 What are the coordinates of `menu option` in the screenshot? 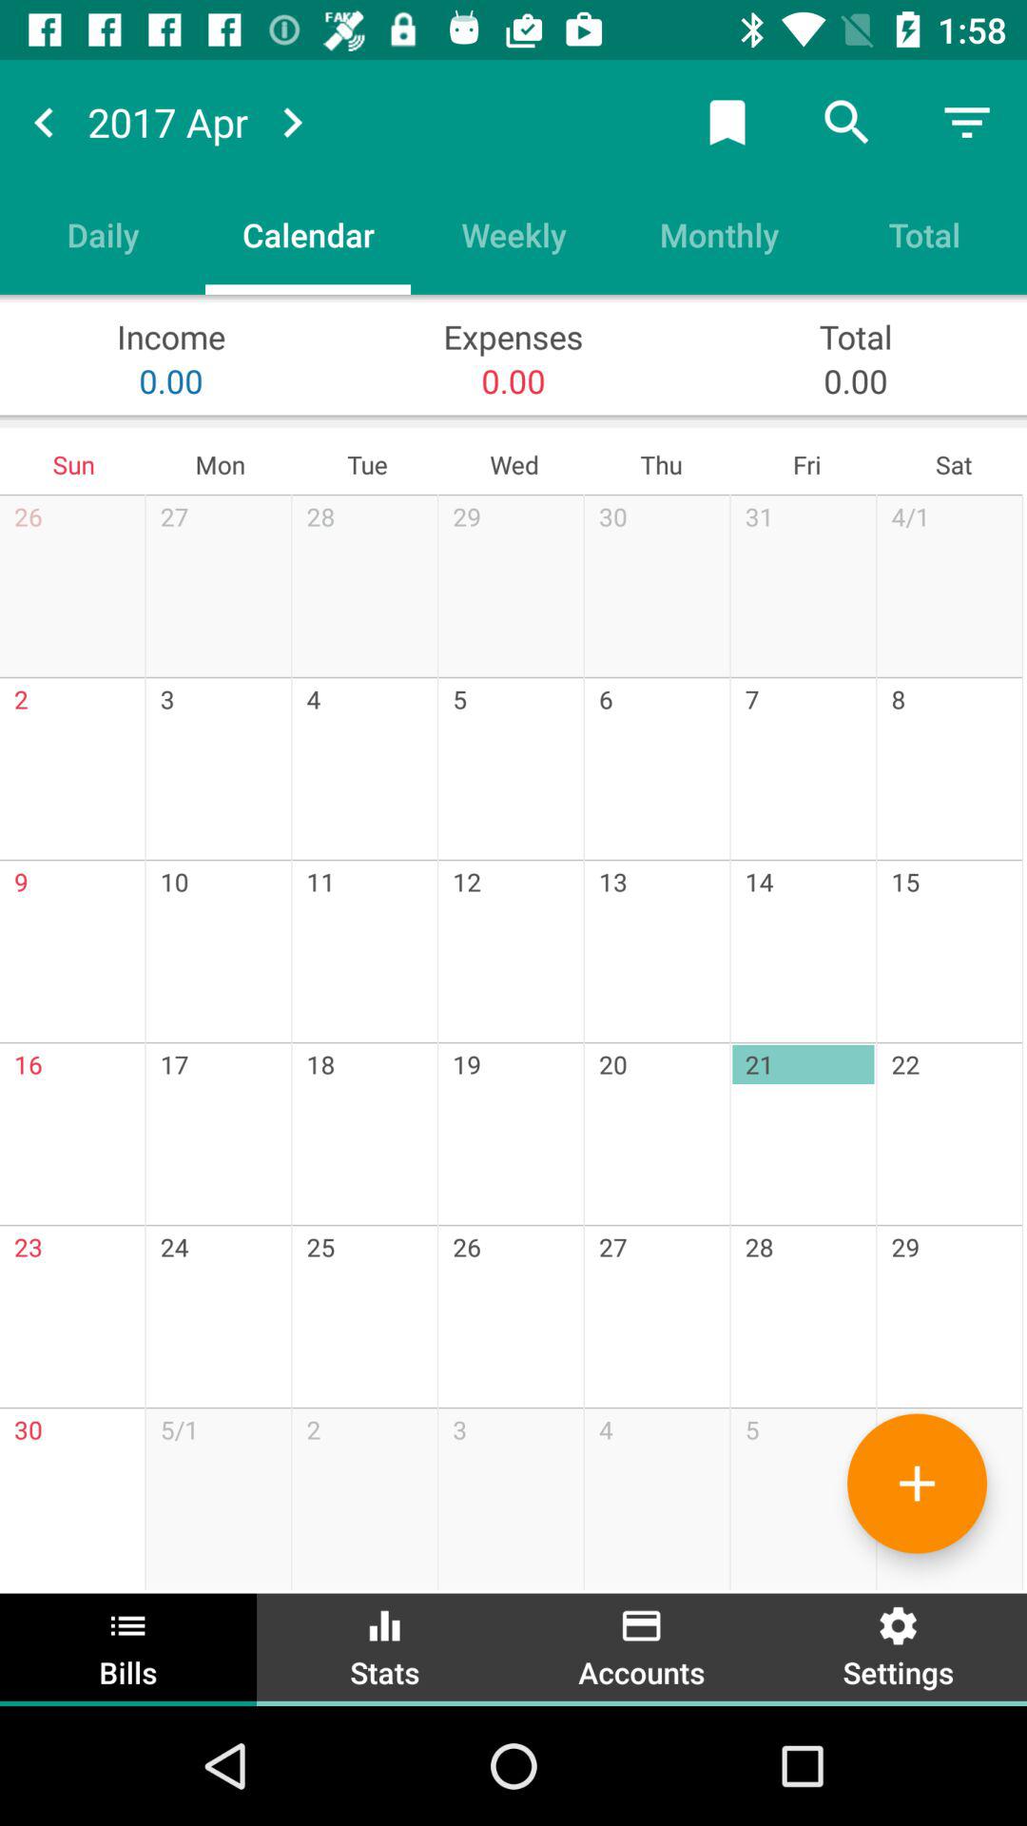 It's located at (967, 122).